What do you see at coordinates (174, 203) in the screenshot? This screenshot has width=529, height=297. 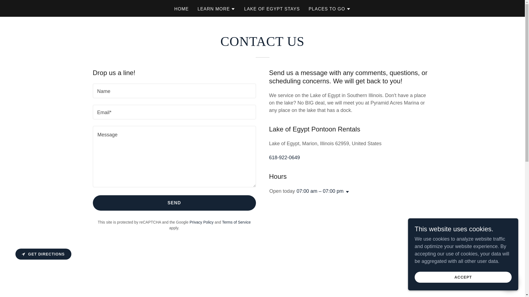 I see `SEND` at bounding box center [174, 203].